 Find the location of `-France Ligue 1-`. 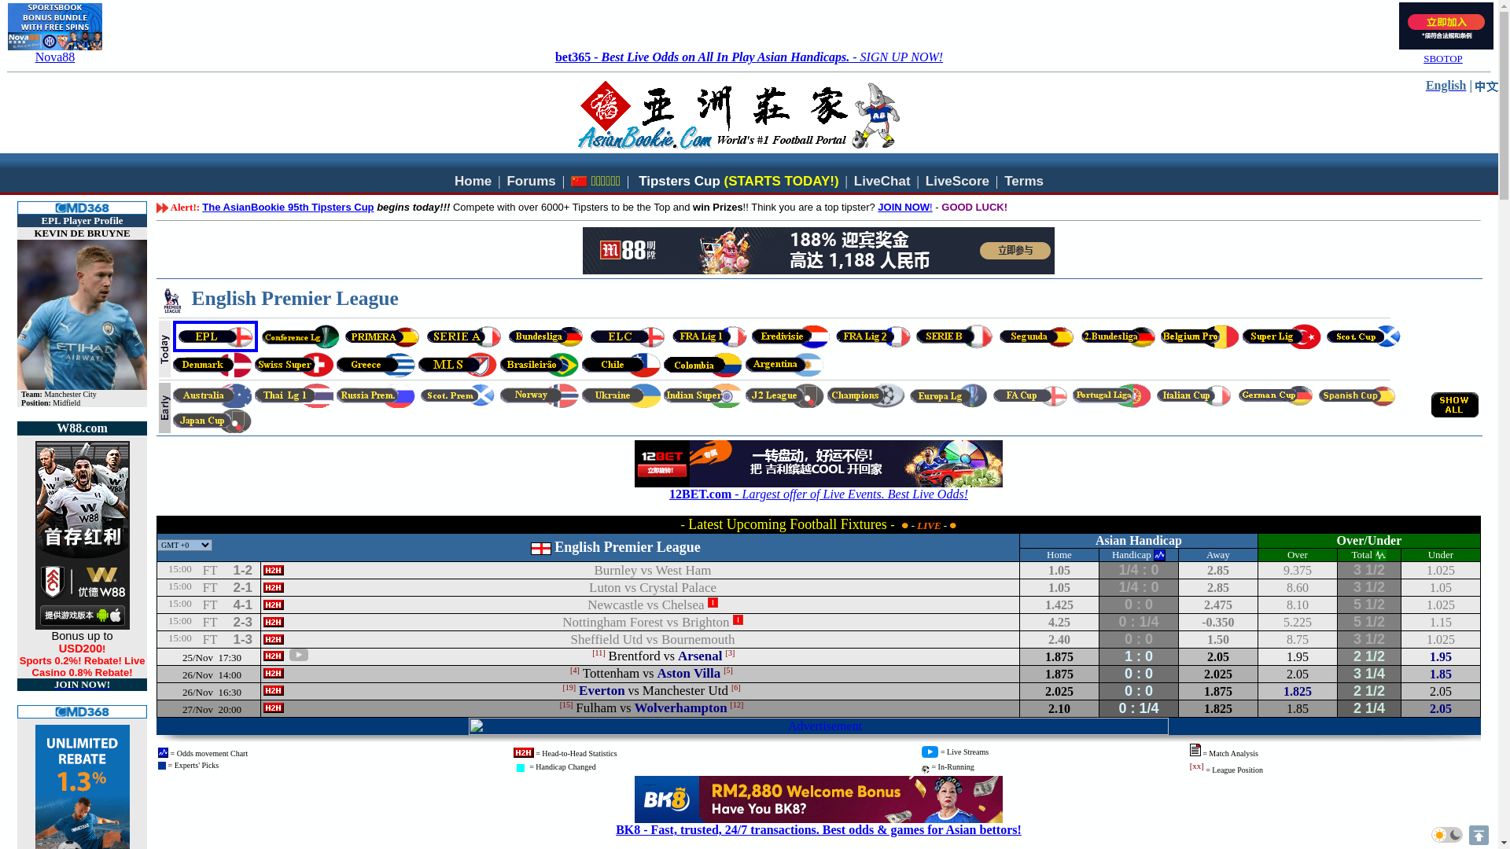

-France Ligue 1- is located at coordinates (709, 336).